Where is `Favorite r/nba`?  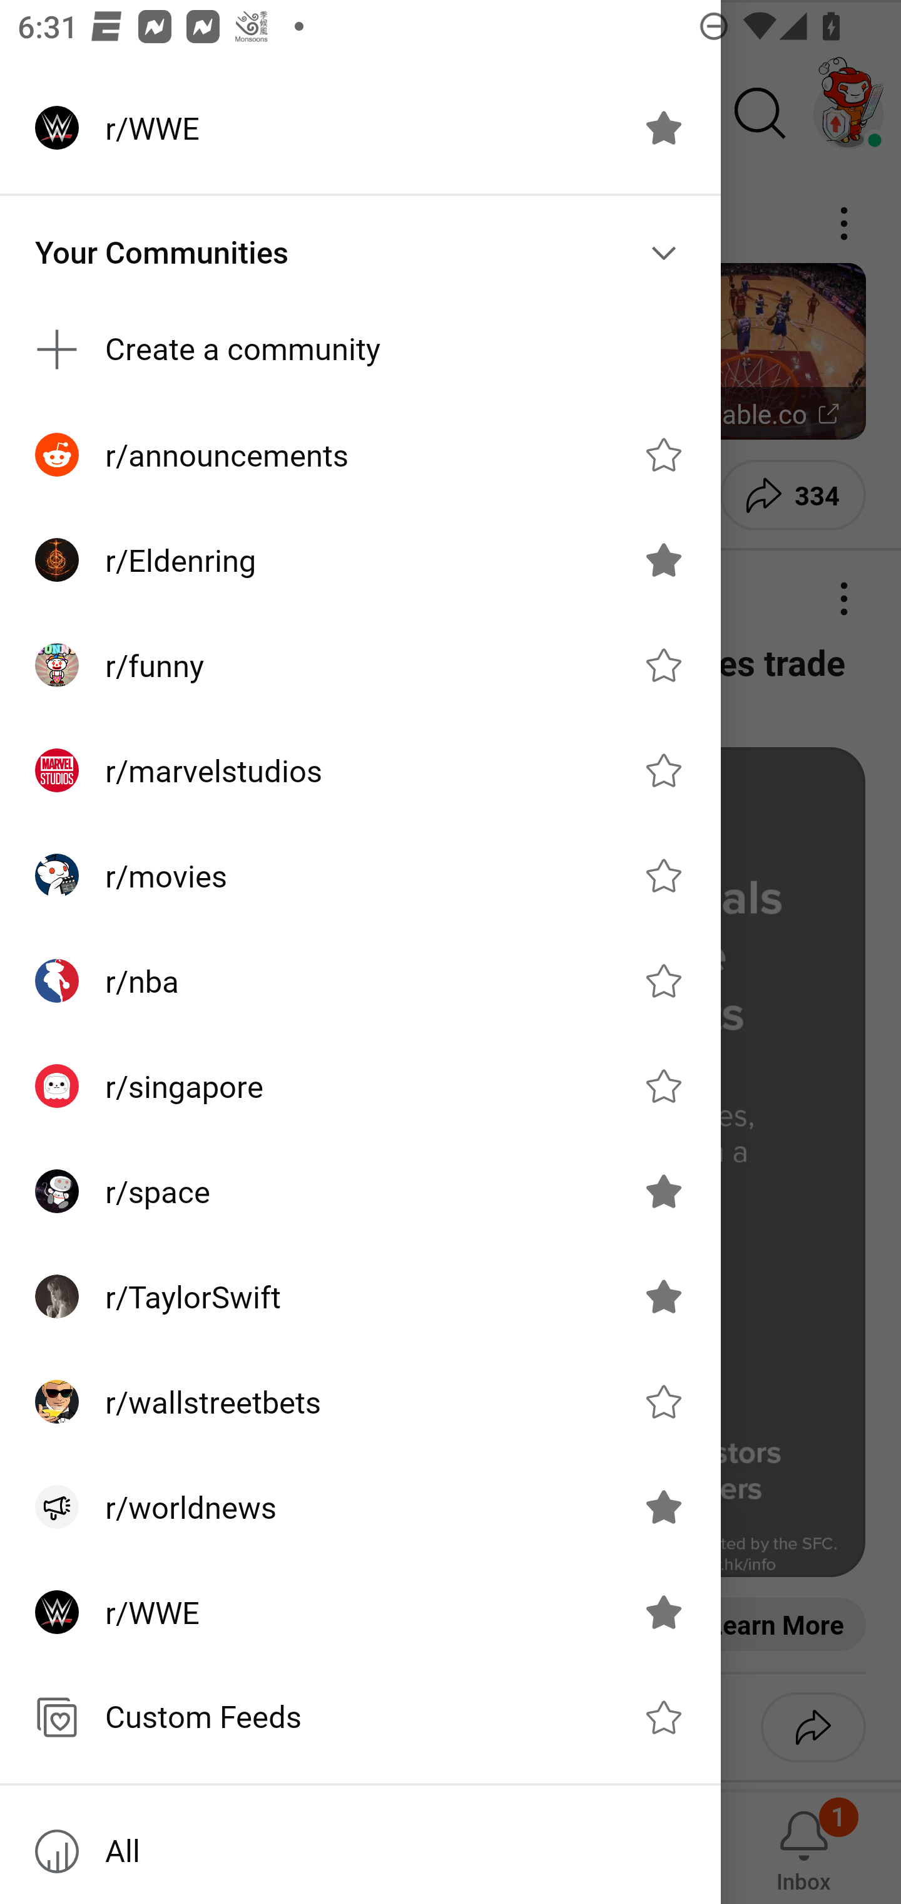 Favorite r/nba is located at coordinates (663, 980).